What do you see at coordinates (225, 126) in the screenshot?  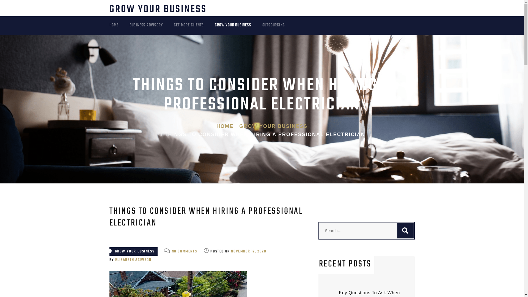 I see `HOME` at bounding box center [225, 126].